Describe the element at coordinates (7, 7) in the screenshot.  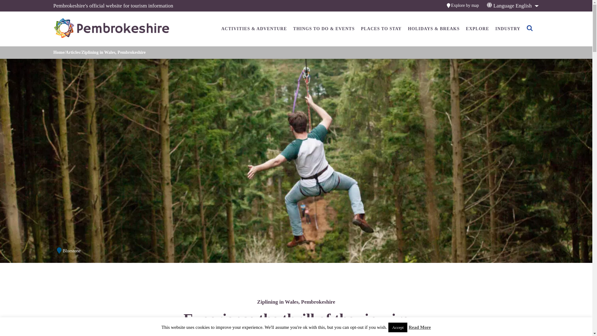
I see `Skip to content` at that location.